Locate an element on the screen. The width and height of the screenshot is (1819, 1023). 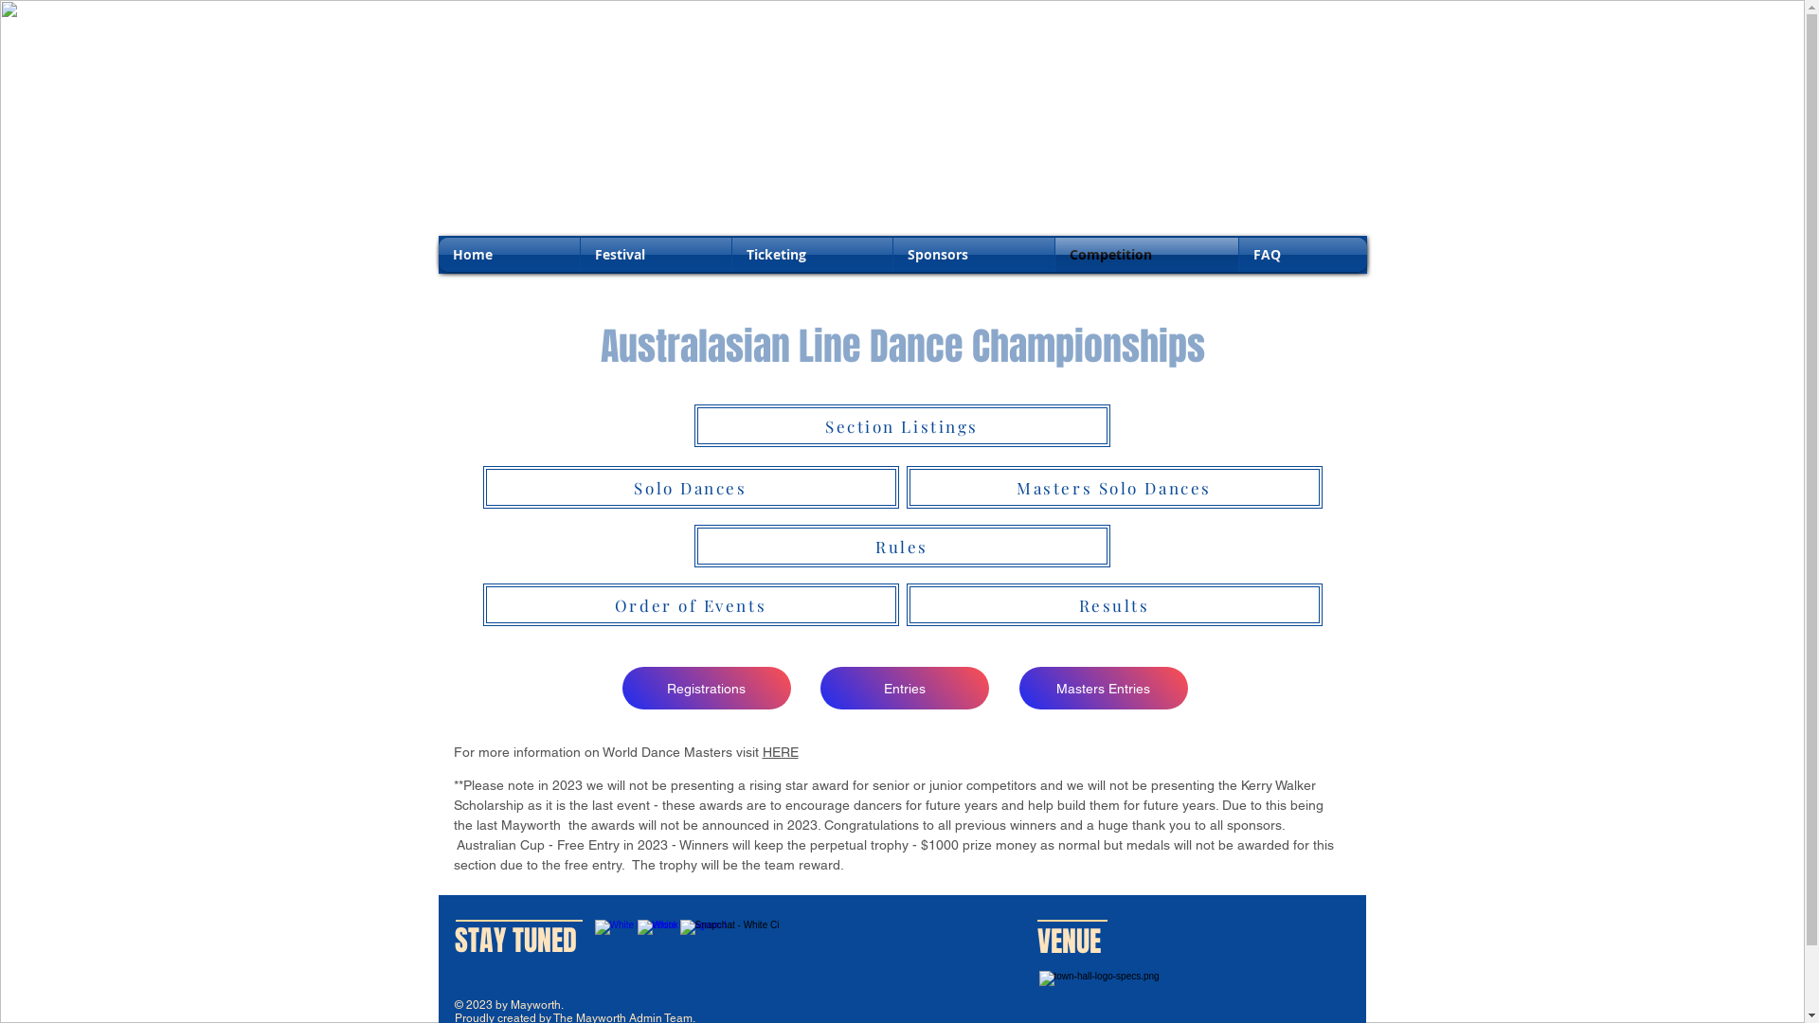
Rules is located at coordinates (902, 546).